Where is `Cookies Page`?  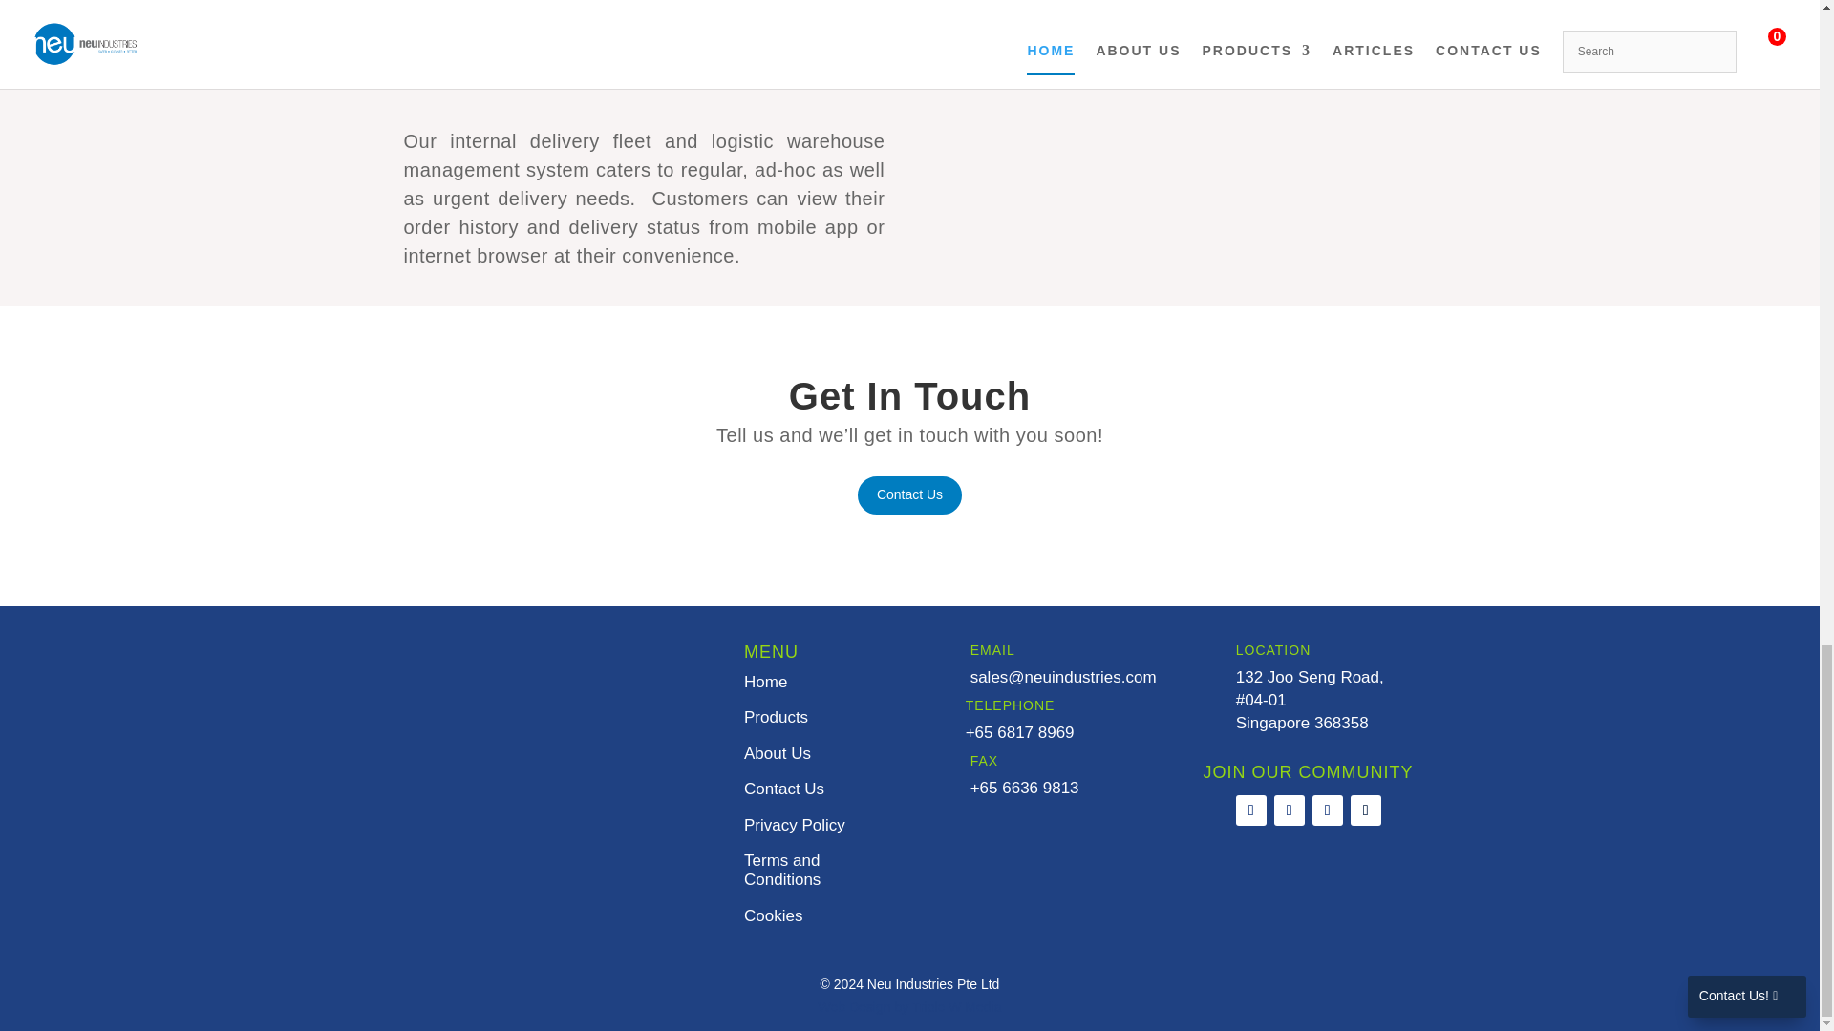
Cookies Page is located at coordinates (774, 915).